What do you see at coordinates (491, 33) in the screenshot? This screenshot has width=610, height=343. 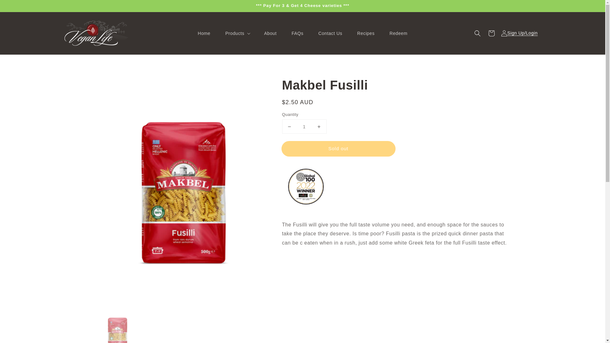 I see `Cart` at bounding box center [491, 33].